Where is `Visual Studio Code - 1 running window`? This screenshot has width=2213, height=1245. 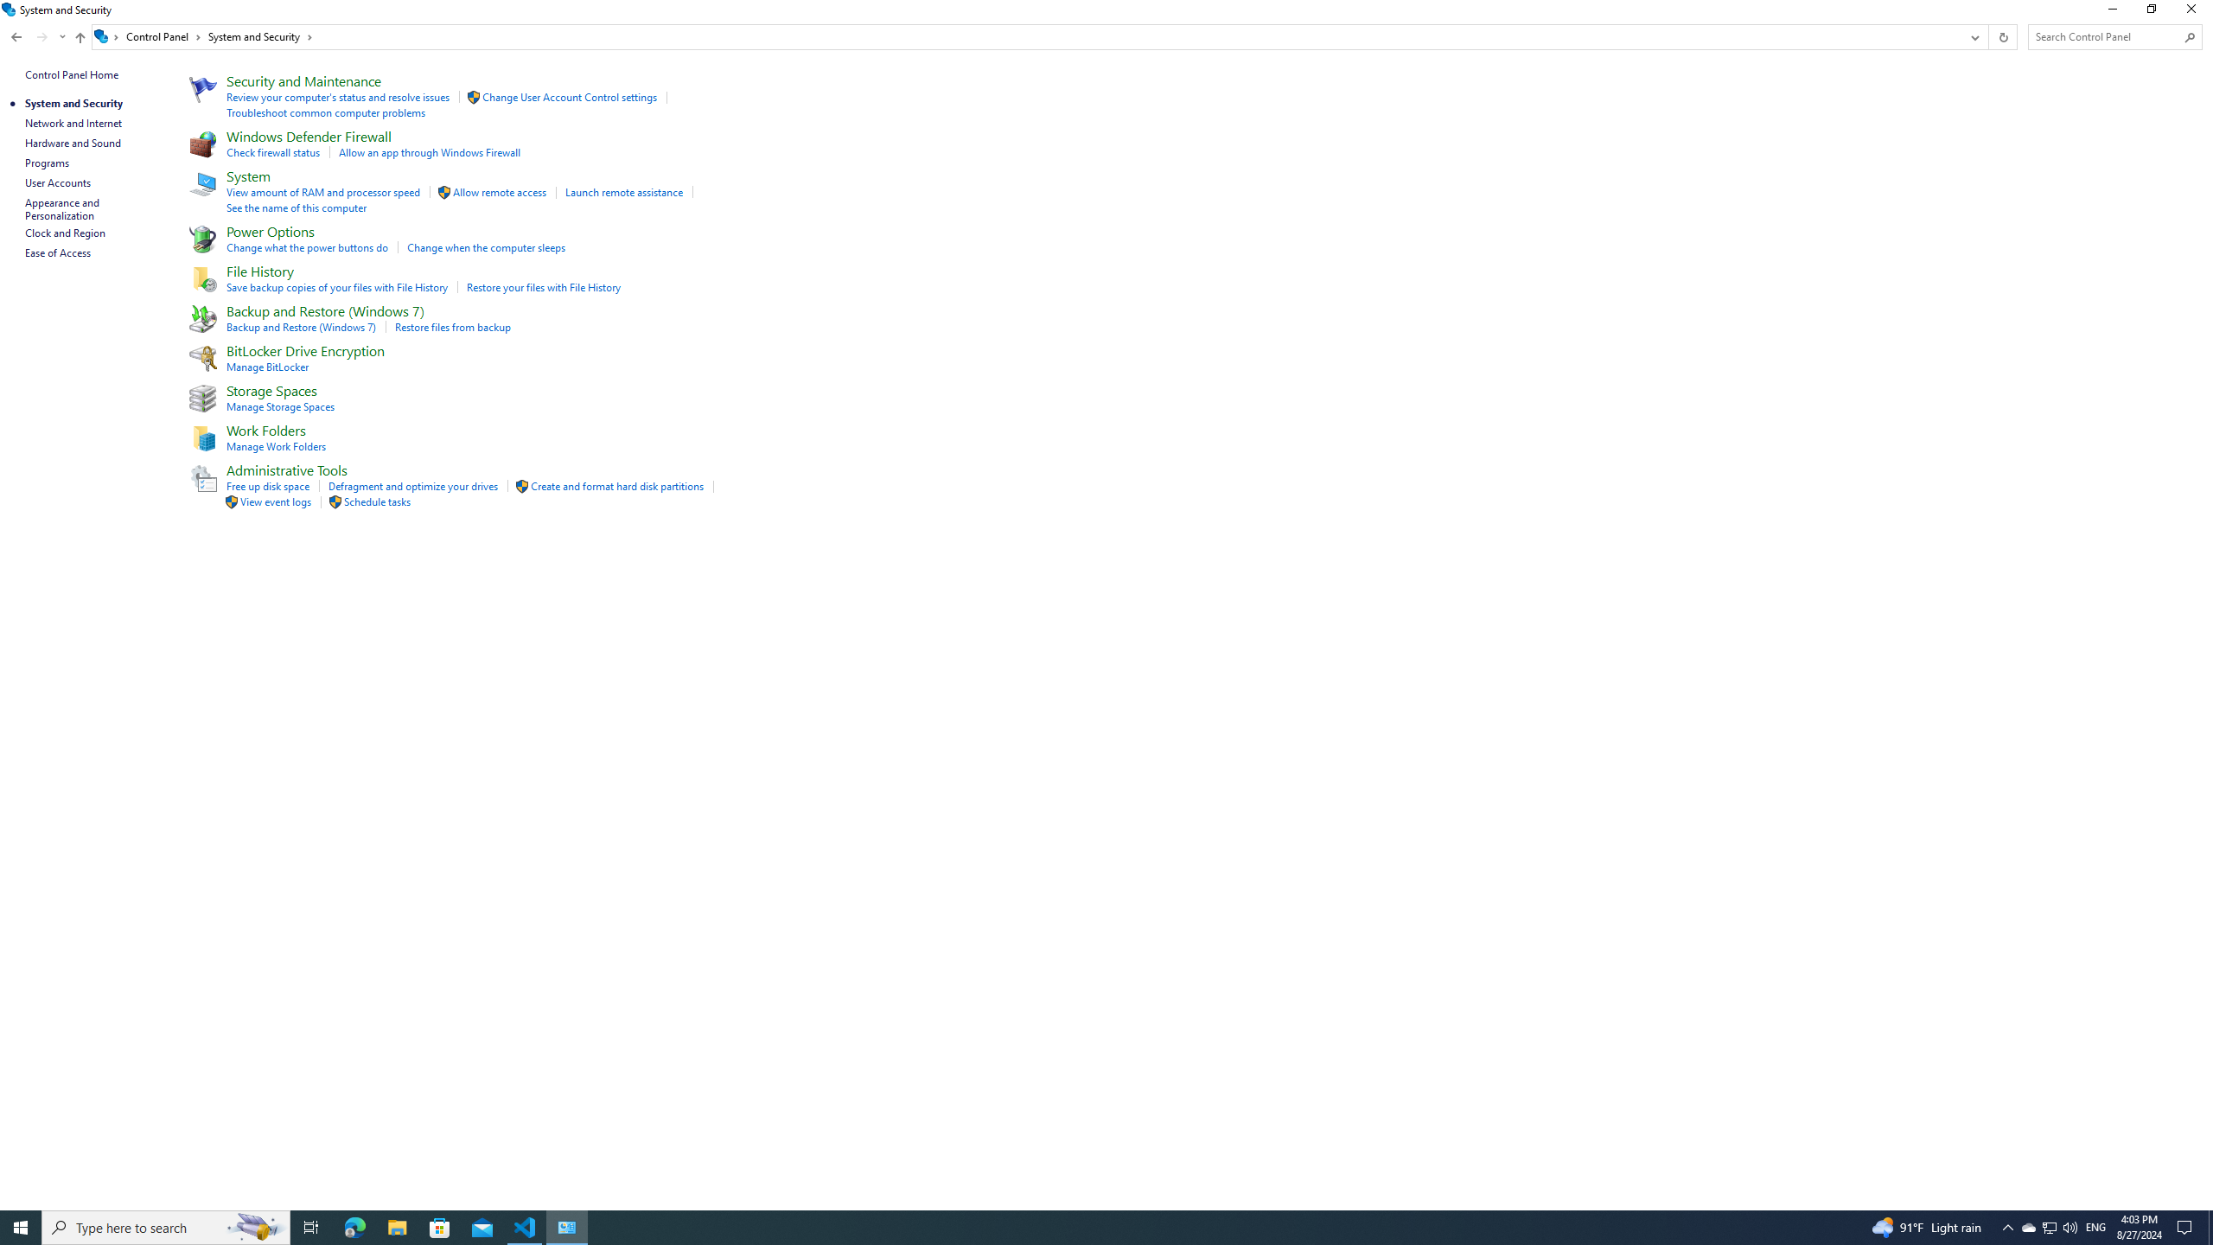
Visual Studio Code - 1 running window is located at coordinates (526, 1228).